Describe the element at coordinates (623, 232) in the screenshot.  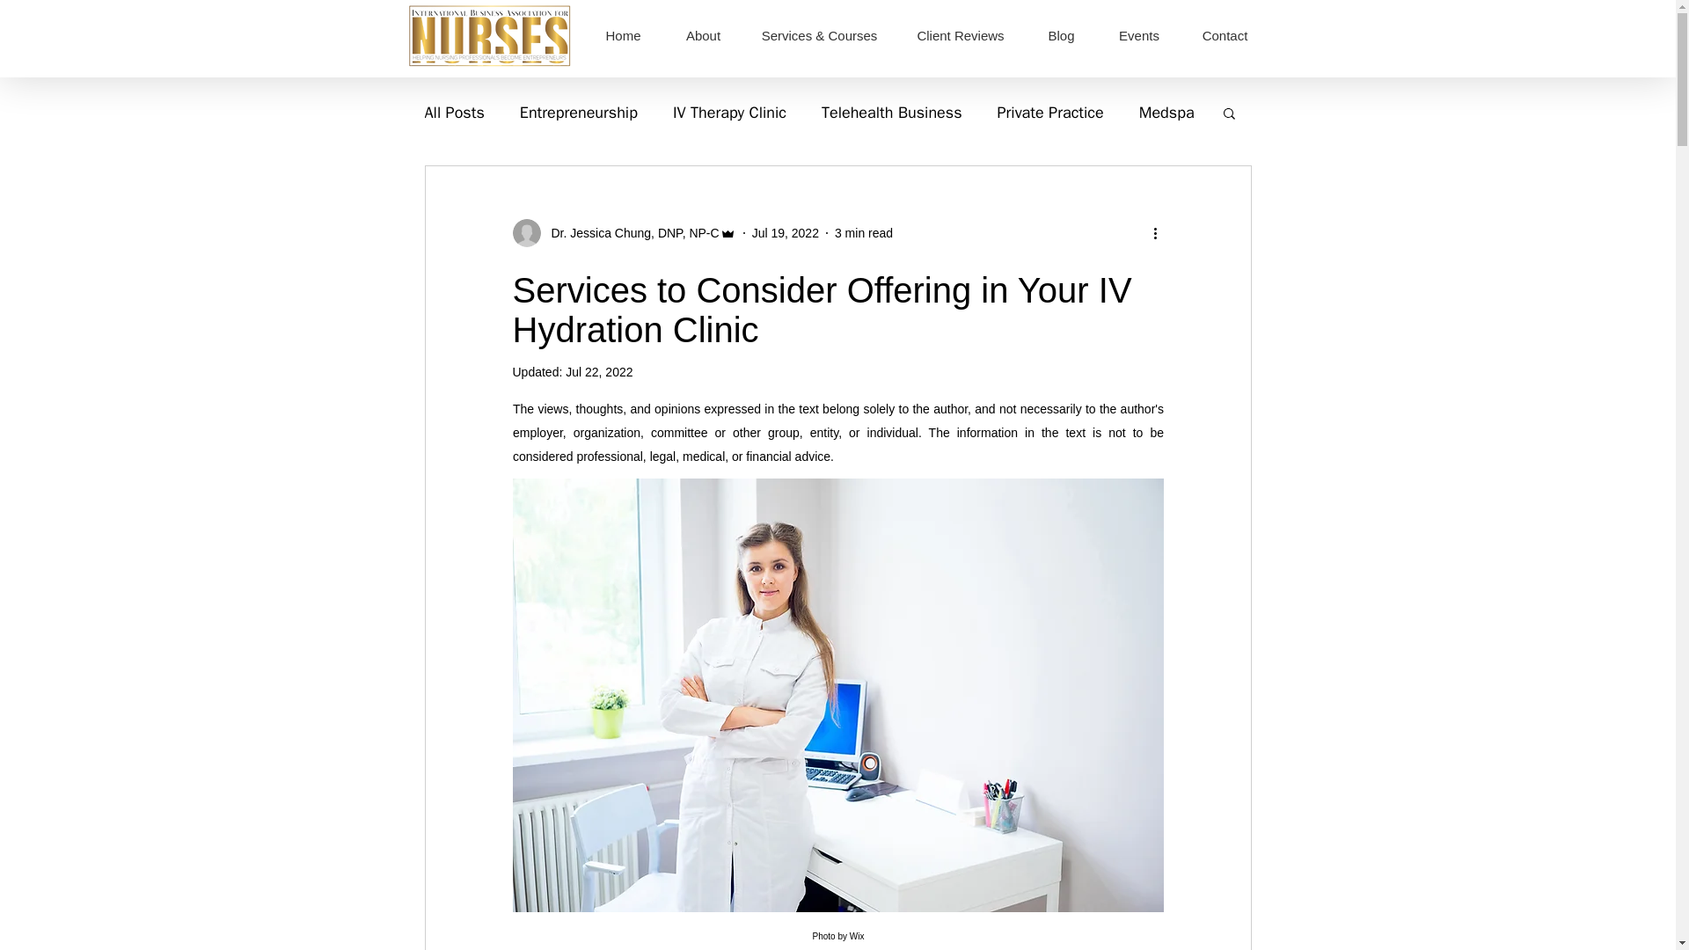
I see `Dr. Jessica Chung, DNP, NP-C` at that location.